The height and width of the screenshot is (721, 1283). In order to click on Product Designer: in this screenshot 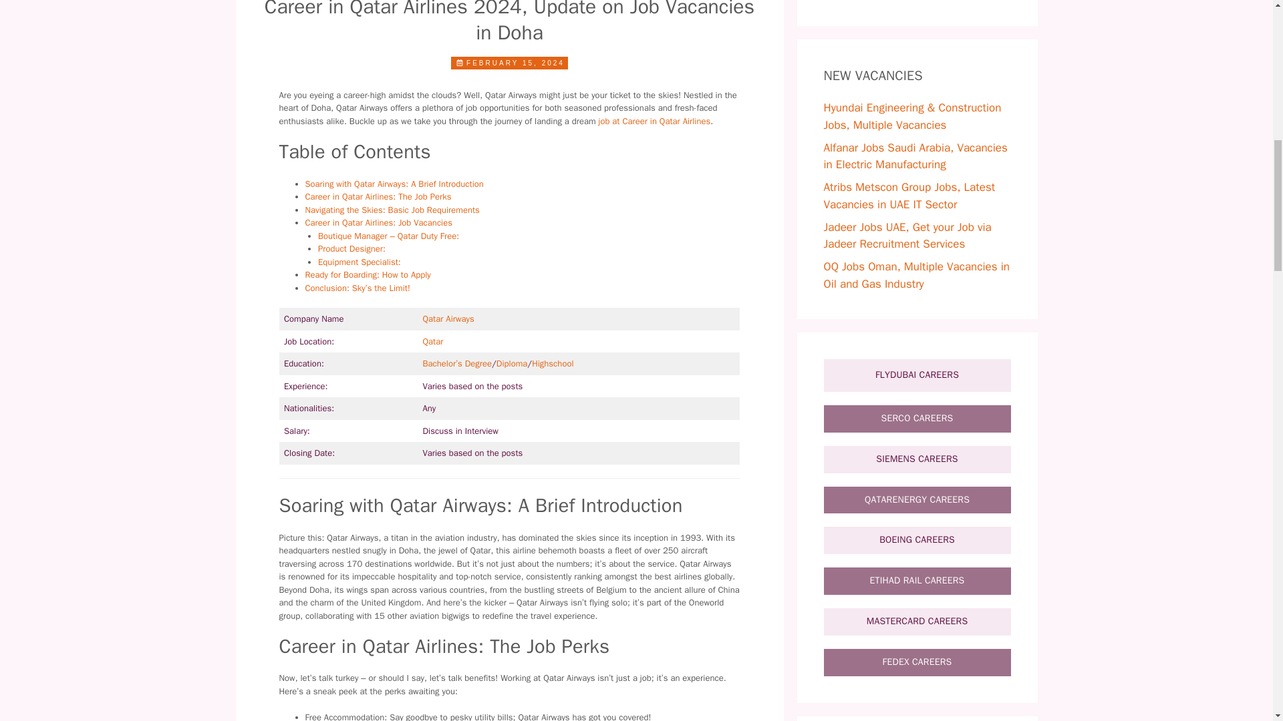, I will do `click(351, 248)`.